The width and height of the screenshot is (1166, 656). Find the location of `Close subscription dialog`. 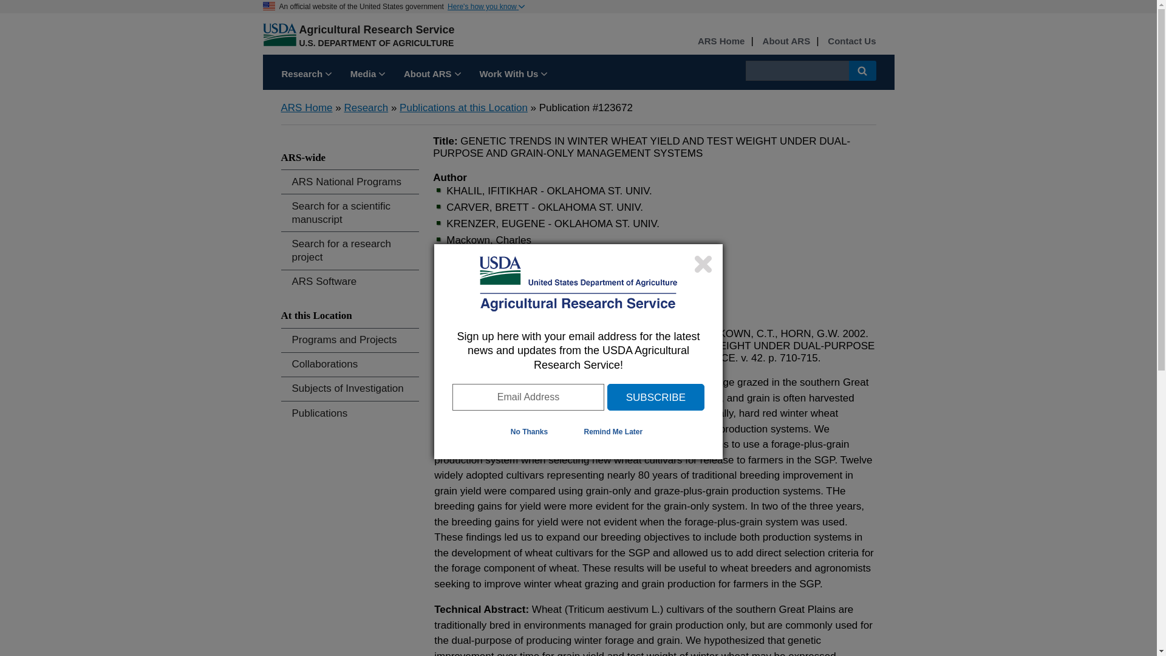

Close subscription dialog is located at coordinates (703, 264).